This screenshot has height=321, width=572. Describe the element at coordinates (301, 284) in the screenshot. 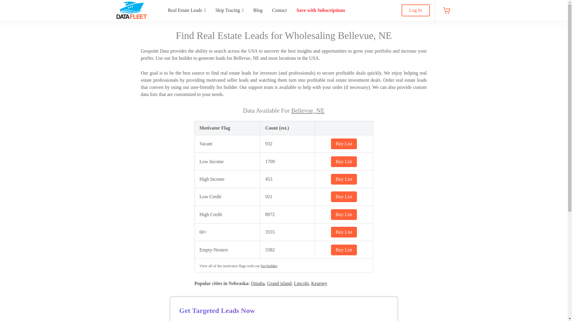

I see `Lincoln` at that location.